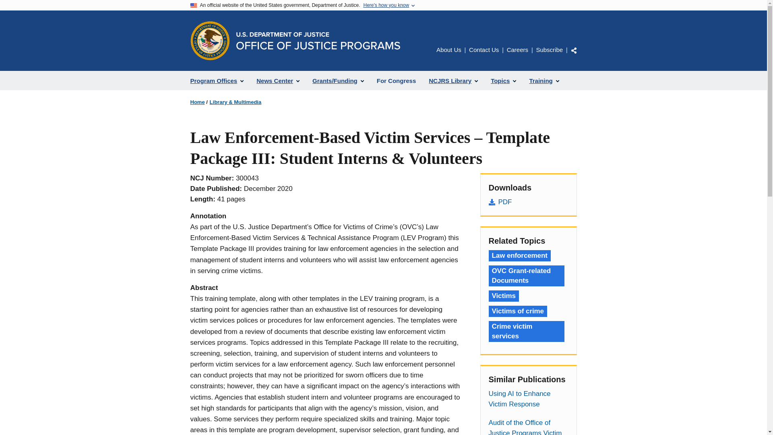 Image resolution: width=773 pixels, height=435 pixels. What do you see at coordinates (518, 311) in the screenshot?
I see `Victims of crime` at bounding box center [518, 311].